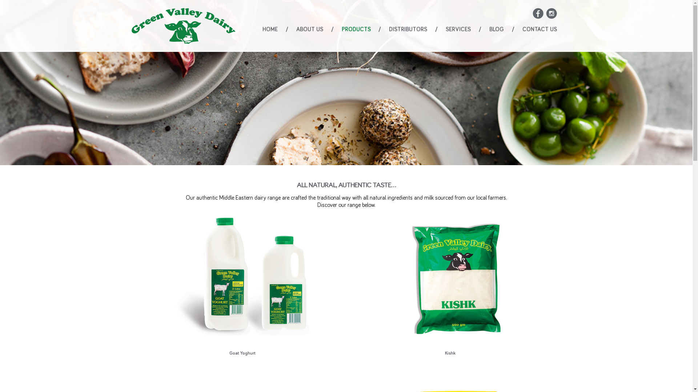  What do you see at coordinates (436, 29) in the screenshot?
I see `/` at bounding box center [436, 29].